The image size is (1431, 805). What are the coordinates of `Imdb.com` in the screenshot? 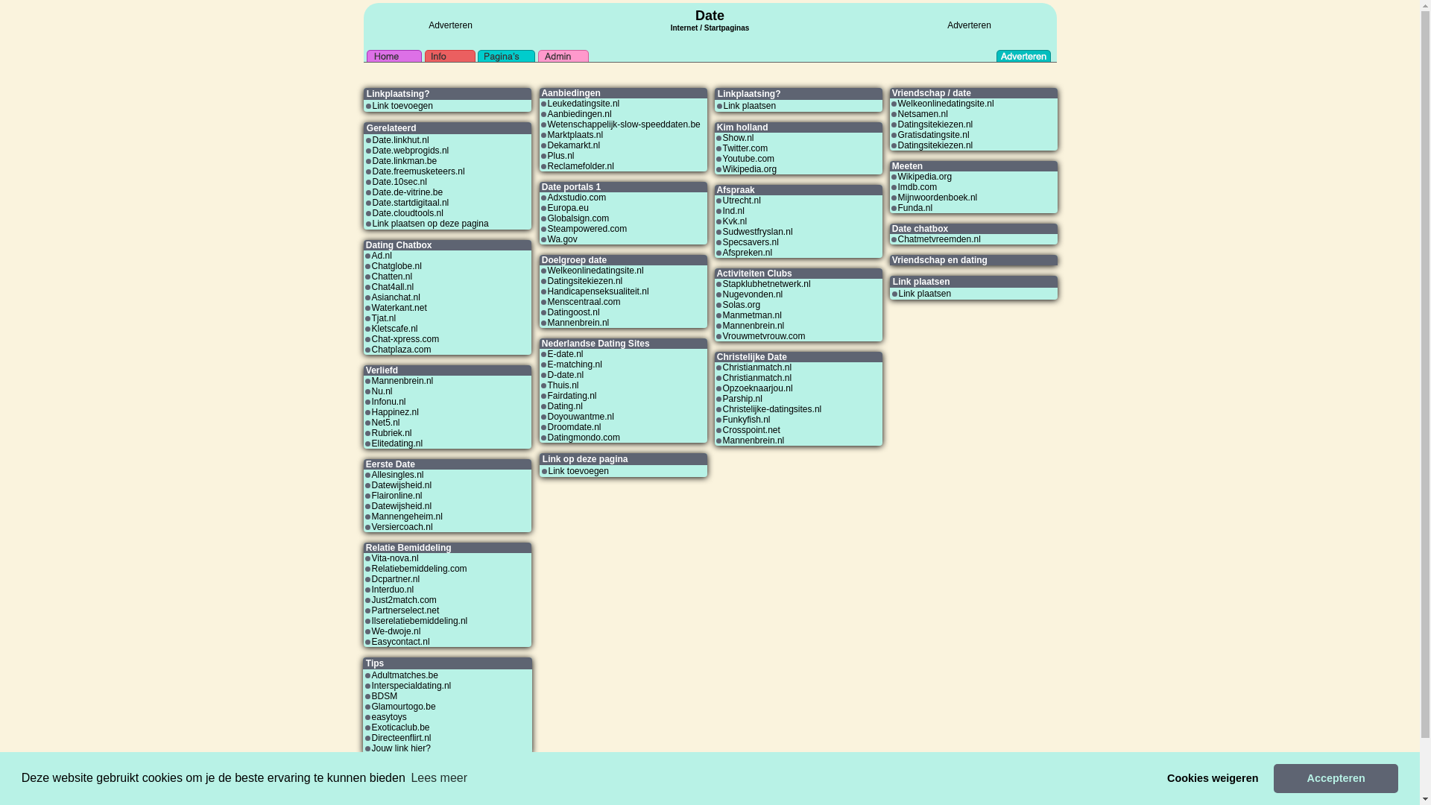 It's located at (917, 187).